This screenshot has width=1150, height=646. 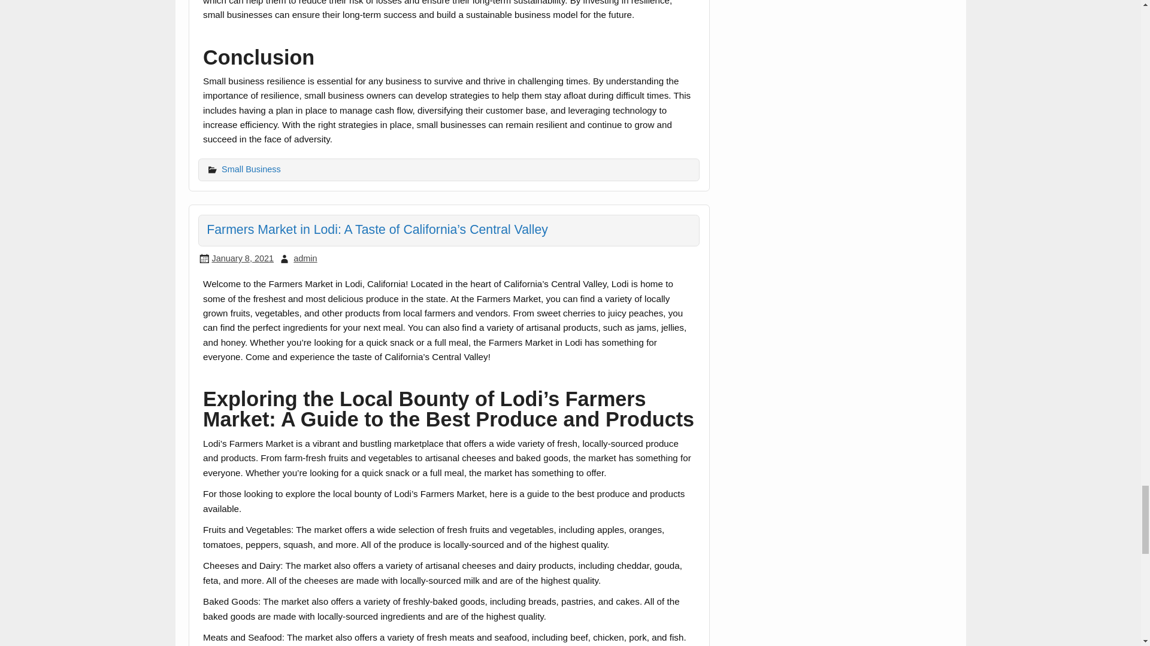 What do you see at coordinates (242, 258) in the screenshot?
I see `January 8, 2021` at bounding box center [242, 258].